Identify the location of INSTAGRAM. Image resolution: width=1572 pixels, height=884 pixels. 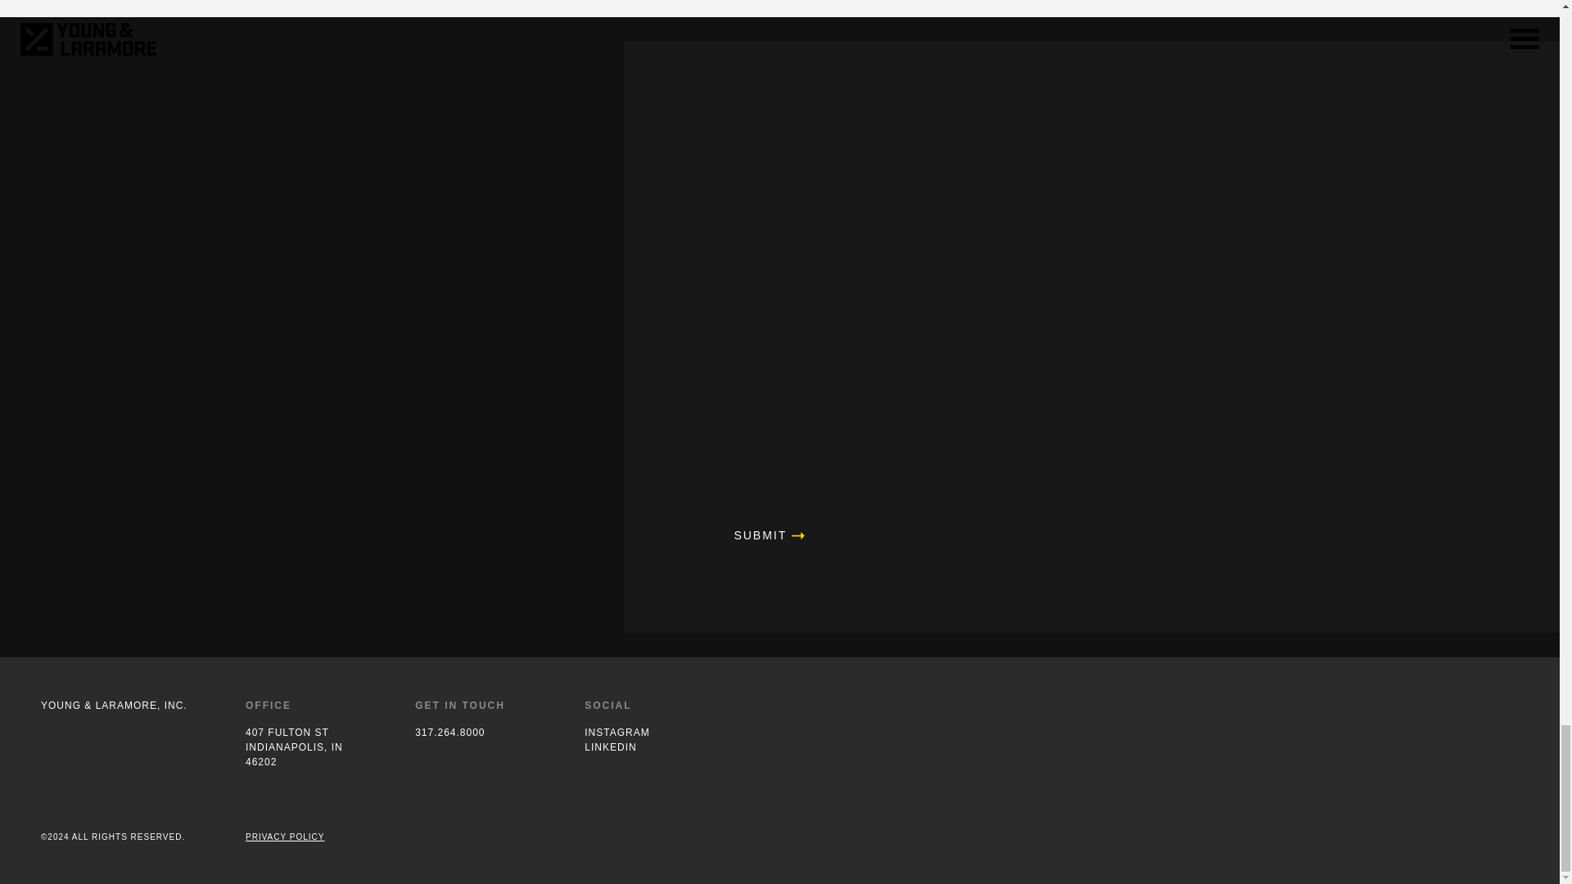
(648, 732).